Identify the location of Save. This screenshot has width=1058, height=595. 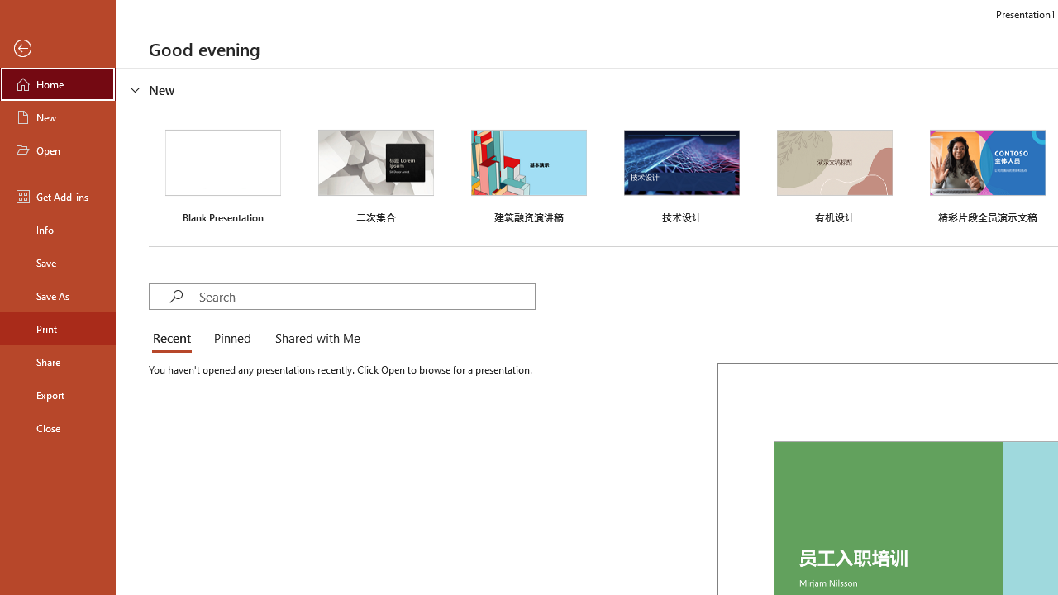
(58, 263).